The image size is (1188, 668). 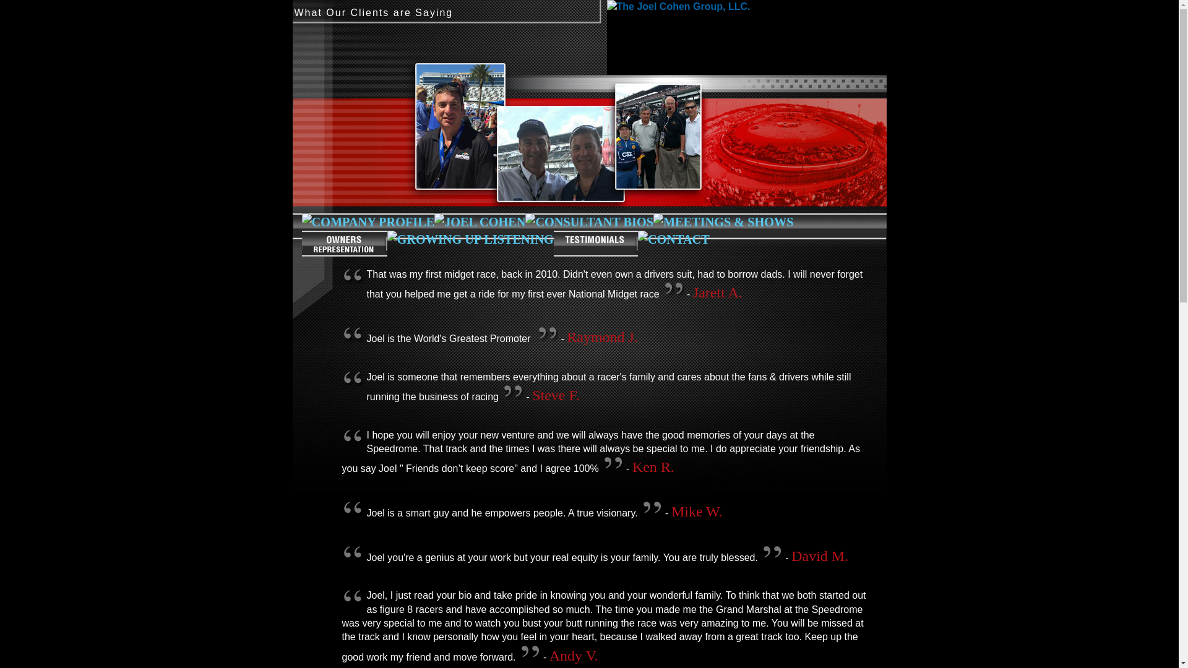 I want to click on Joel Cohen, so click(x=480, y=221).